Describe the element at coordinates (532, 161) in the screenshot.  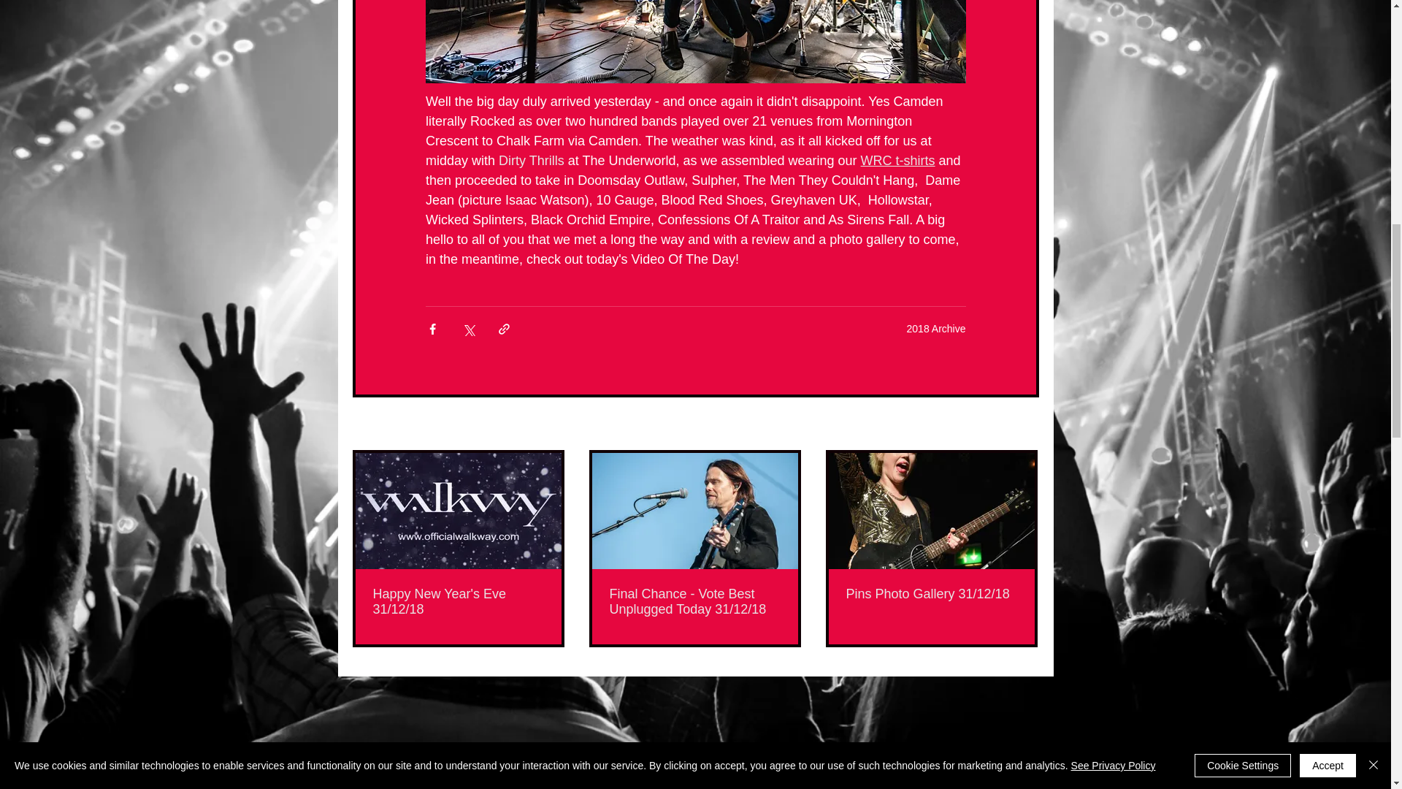
I see `Dirty Thrills` at that location.